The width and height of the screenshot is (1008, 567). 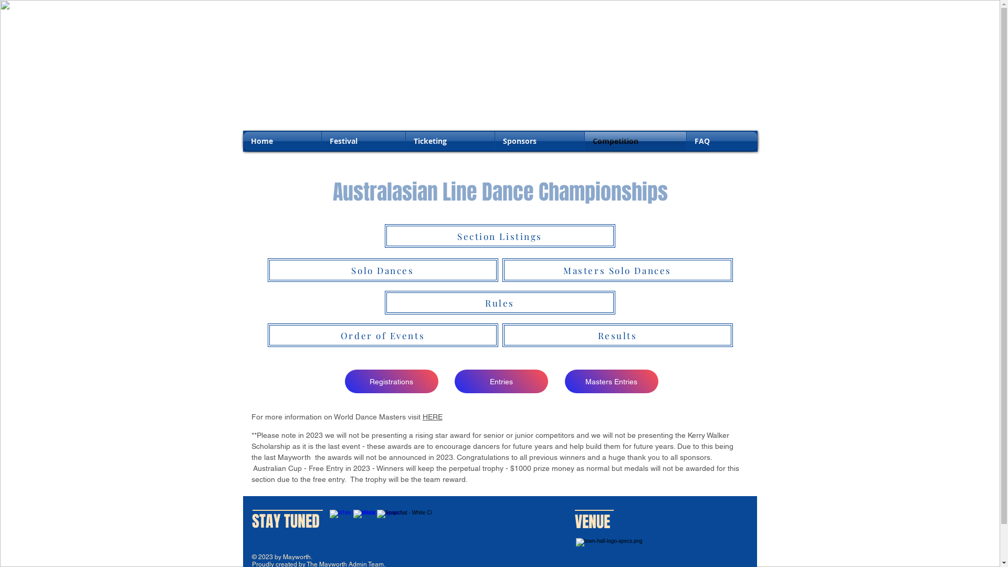 I want to click on FAQ, so click(x=722, y=141).